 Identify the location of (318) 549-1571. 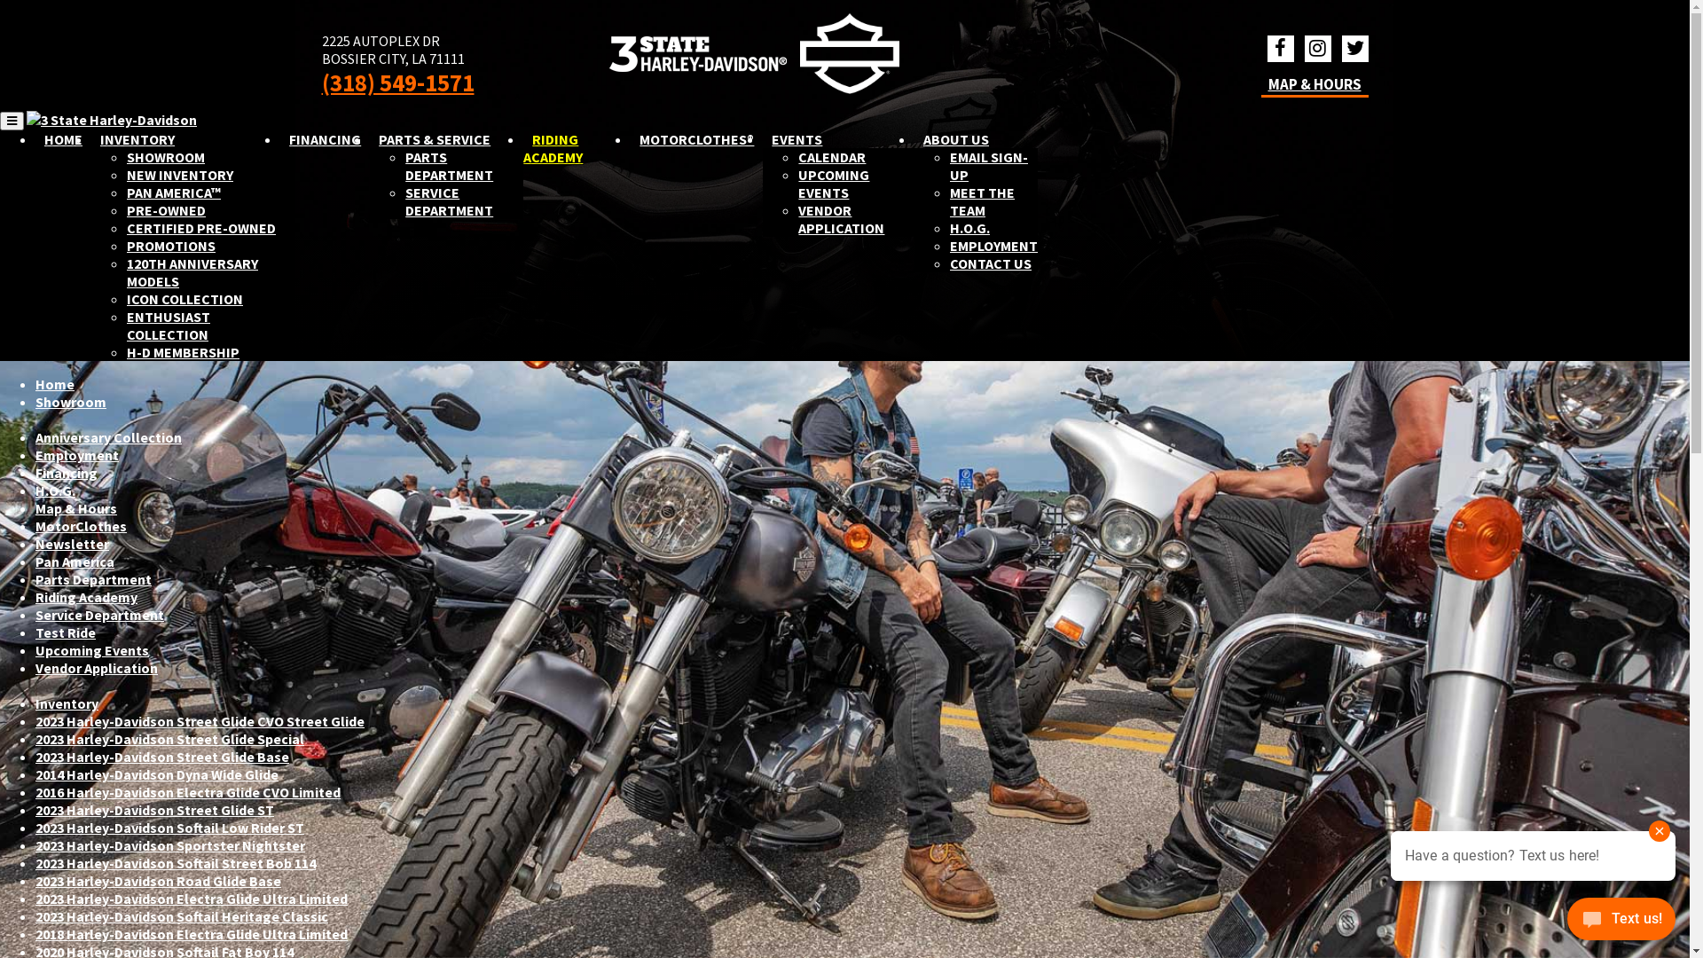
(397, 82).